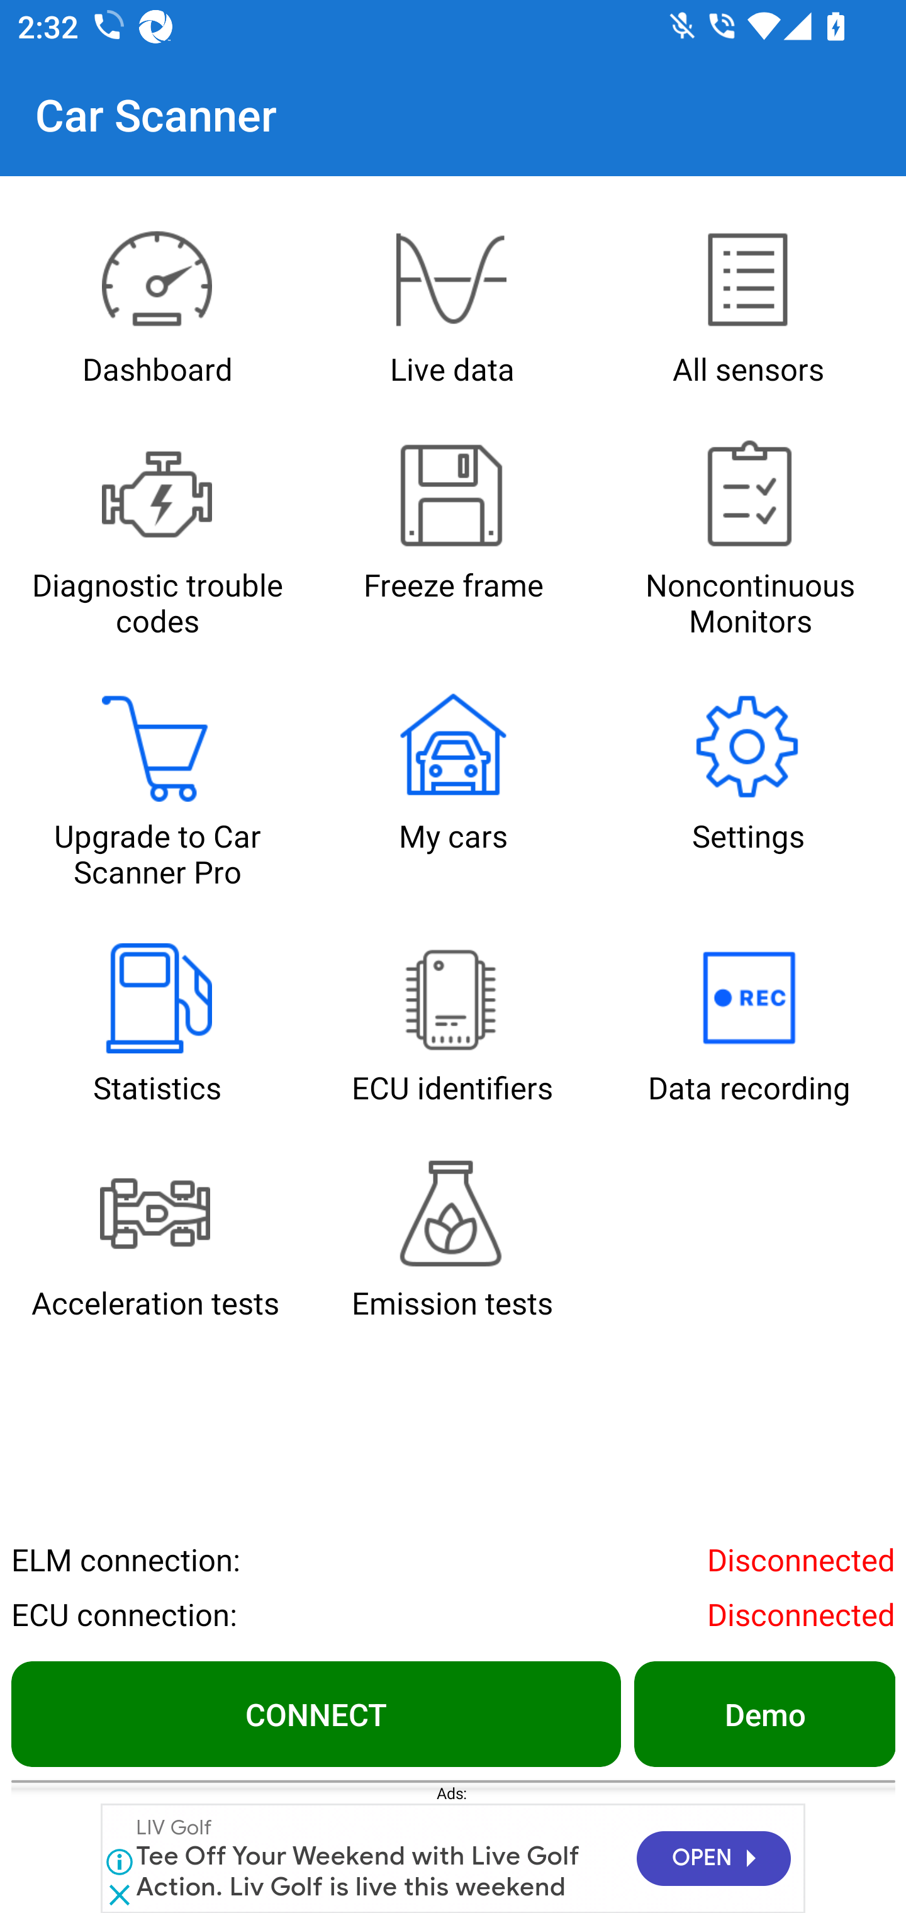 The height and width of the screenshot is (1913, 906). I want to click on CONNECT, so click(316, 1714).